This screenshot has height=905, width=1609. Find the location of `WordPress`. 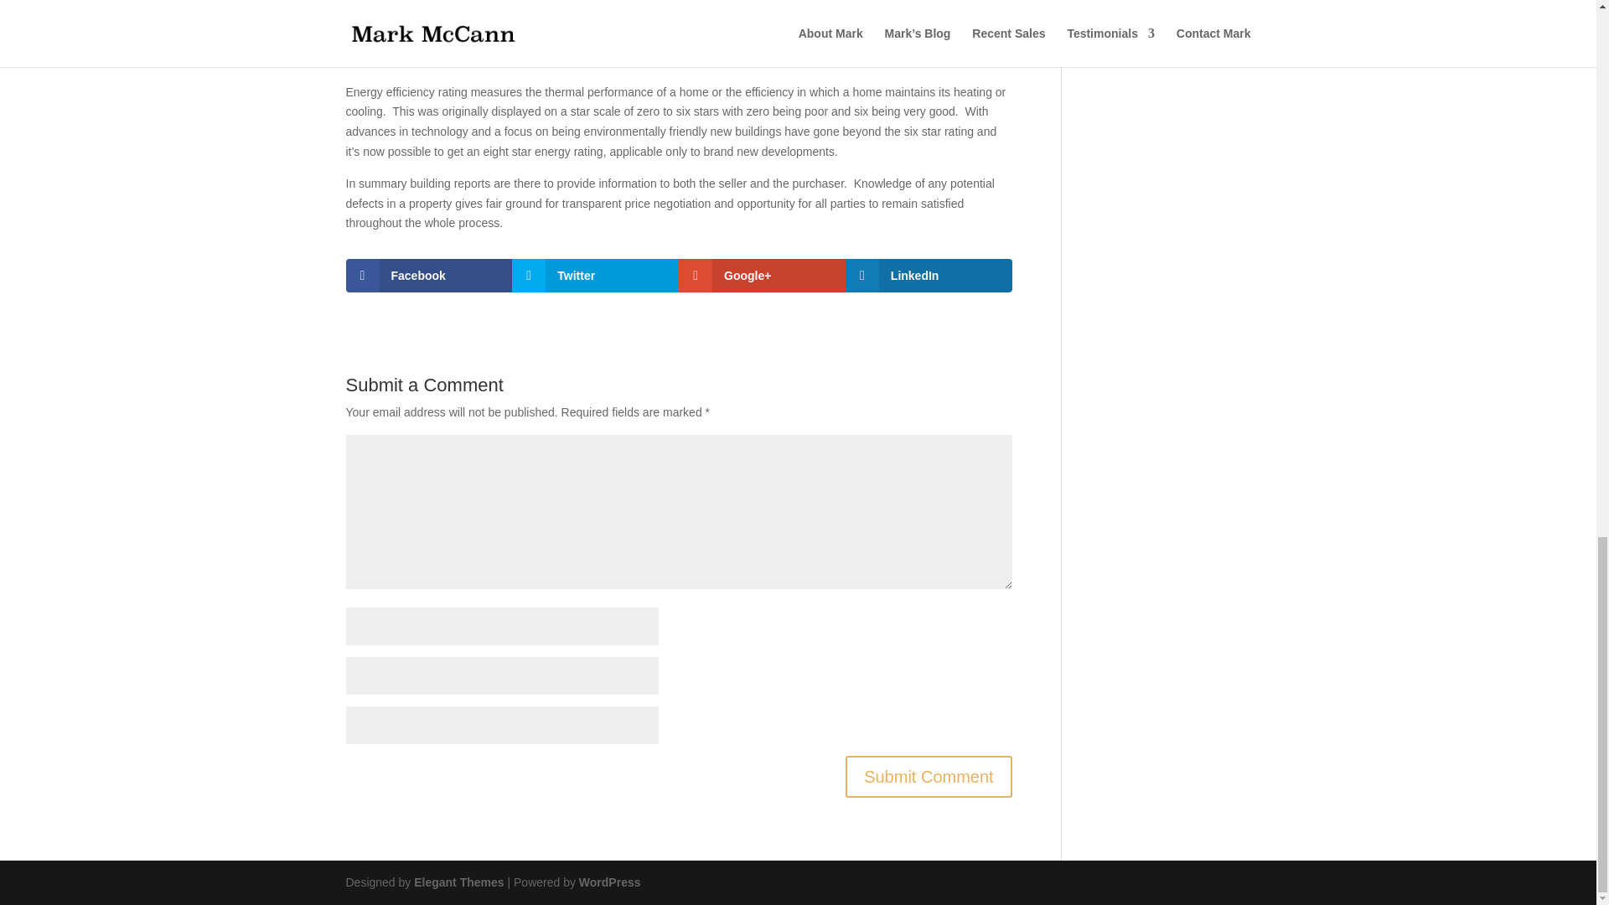

WordPress is located at coordinates (610, 882).